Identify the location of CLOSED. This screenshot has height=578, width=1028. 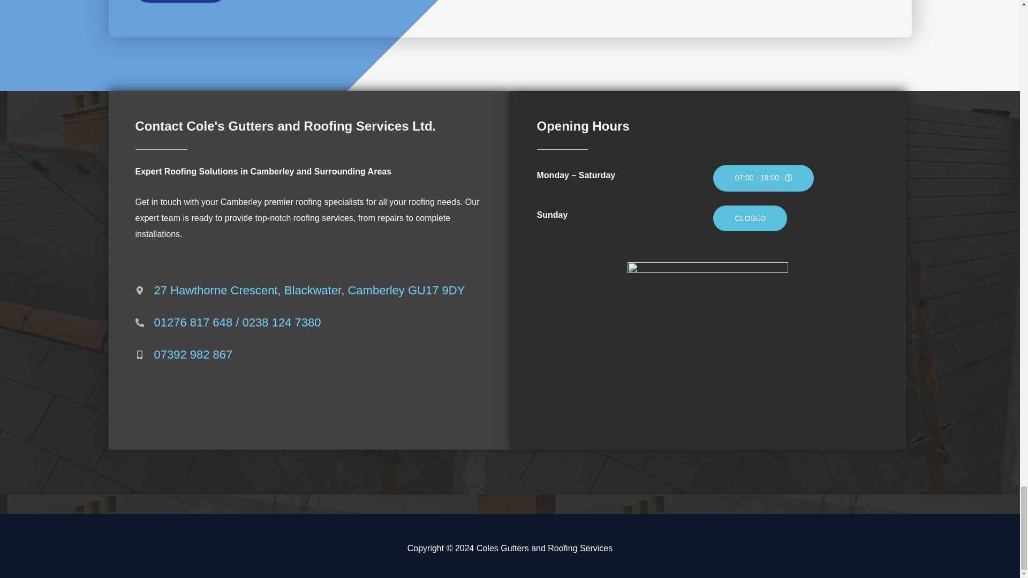
(750, 218).